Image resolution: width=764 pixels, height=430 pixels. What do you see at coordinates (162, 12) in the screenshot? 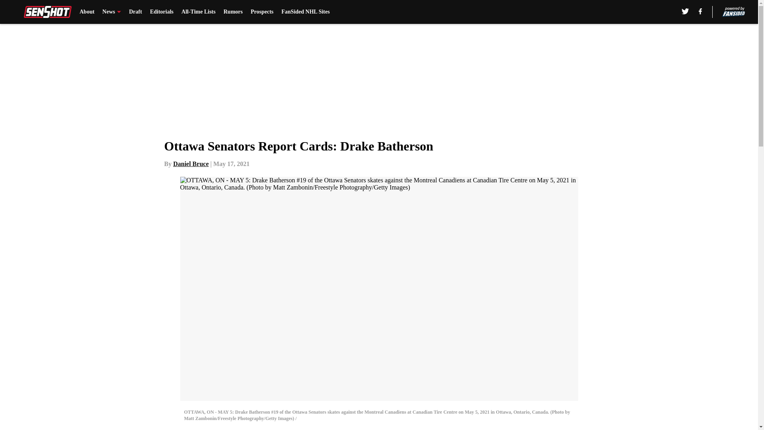
I see `Editorials` at bounding box center [162, 12].